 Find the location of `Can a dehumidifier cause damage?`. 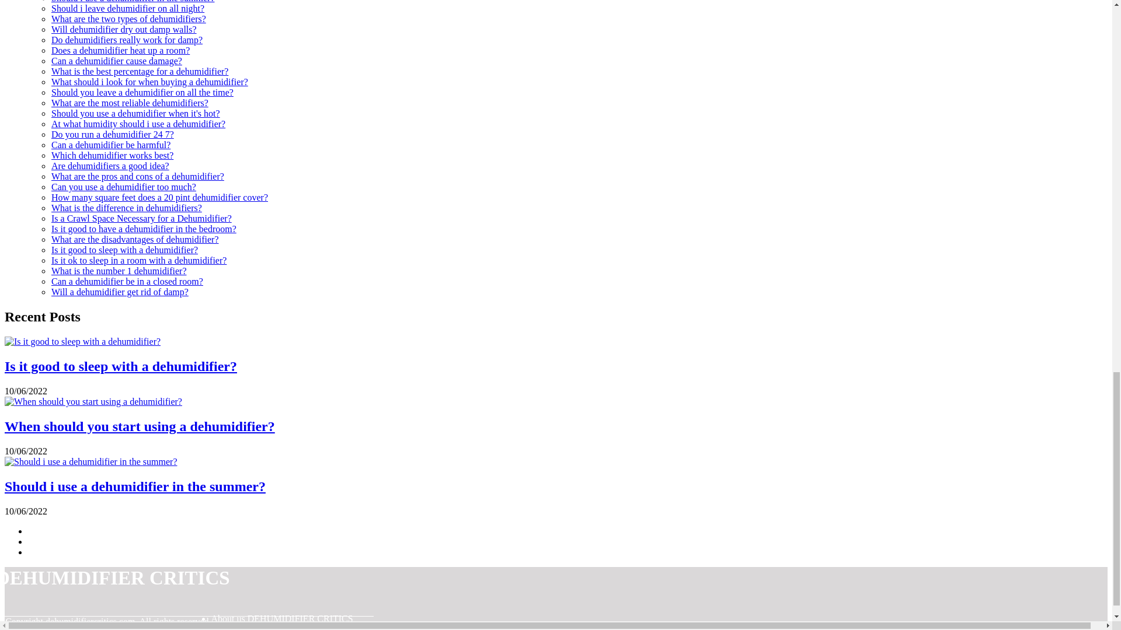

Can a dehumidifier cause damage? is located at coordinates (117, 61).